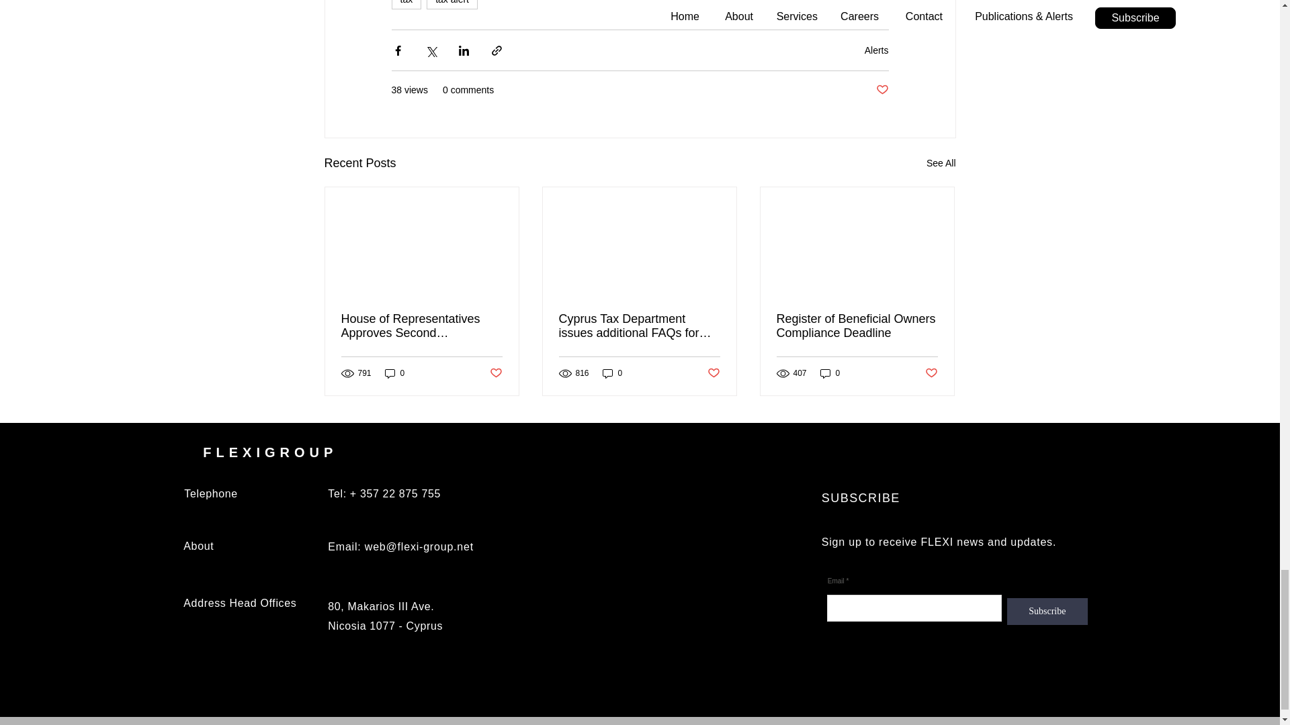 Image resolution: width=1290 pixels, height=725 pixels. I want to click on FLEXIGROUP, so click(269, 452).